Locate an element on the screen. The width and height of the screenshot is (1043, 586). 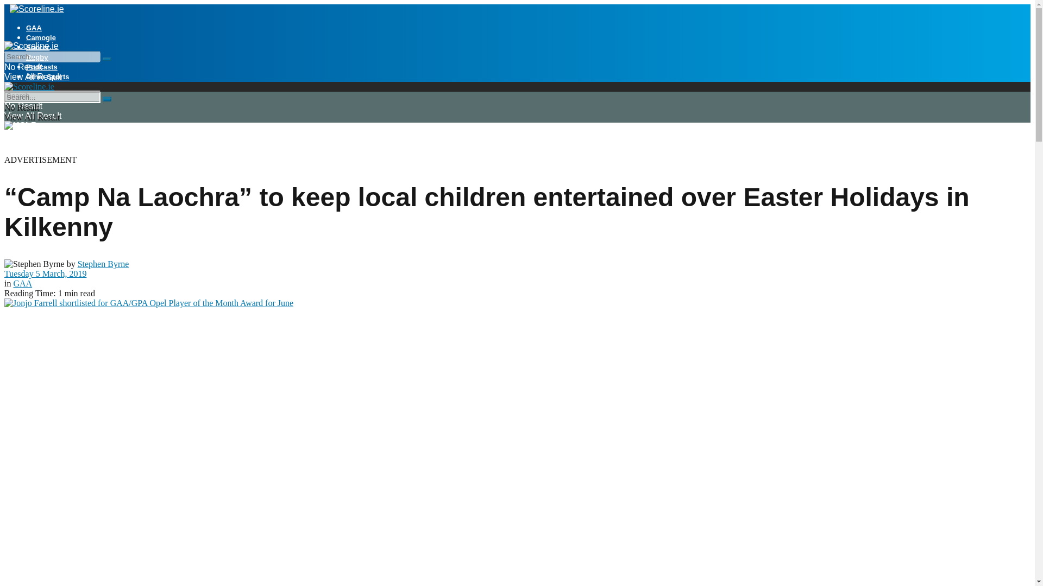
Soccer is located at coordinates (37, 47).